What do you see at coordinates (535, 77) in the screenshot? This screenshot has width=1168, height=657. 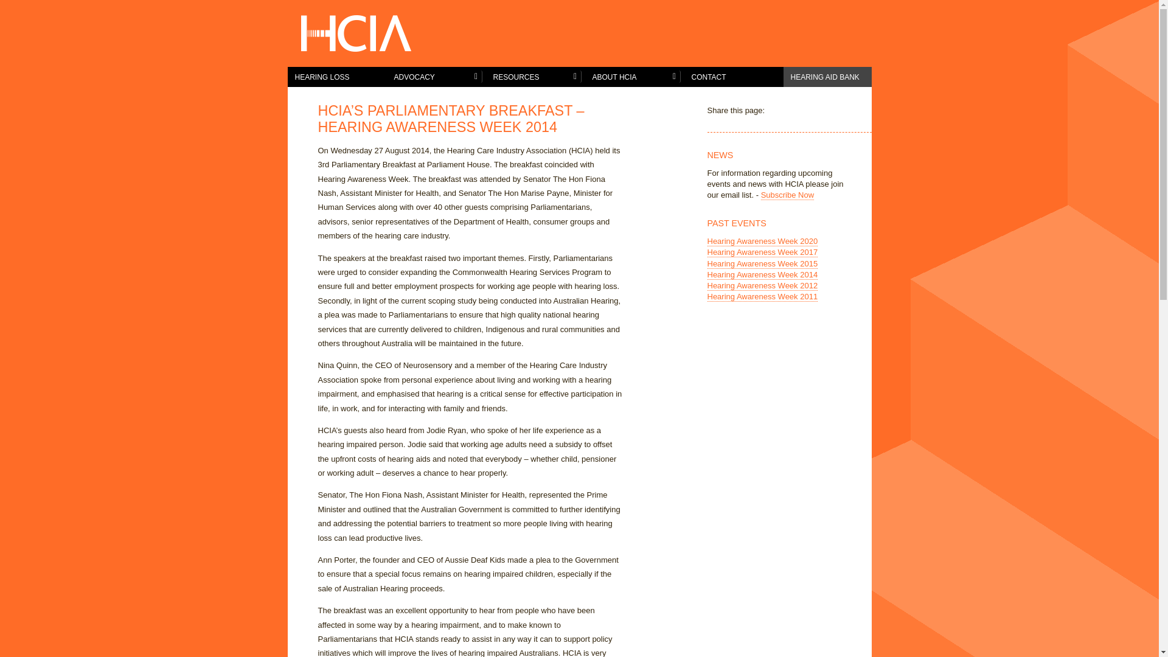 I see `RESOURCES` at bounding box center [535, 77].